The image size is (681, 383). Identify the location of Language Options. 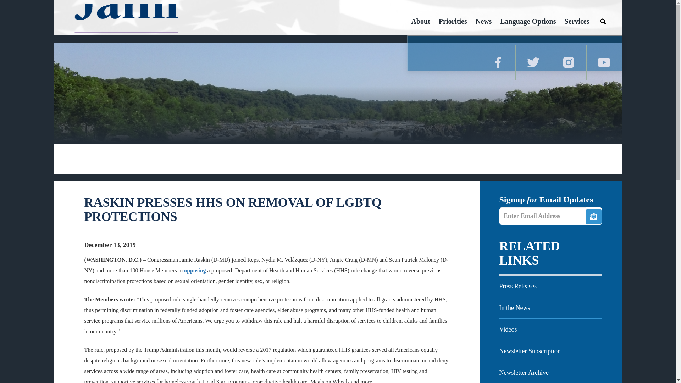
(528, 21).